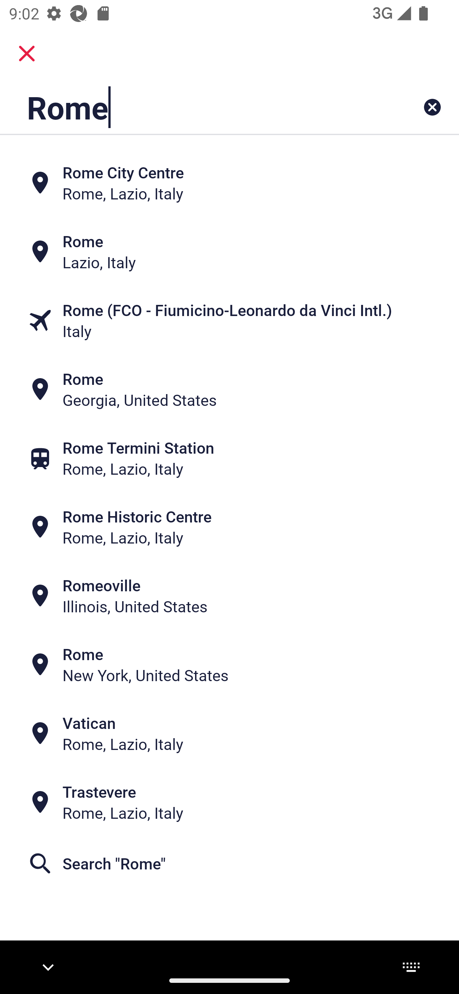 This screenshot has width=459, height=994. What do you see at coordinates (189, 107) in the screenshot?
I see `Rome` at bounding box center [189, 107].